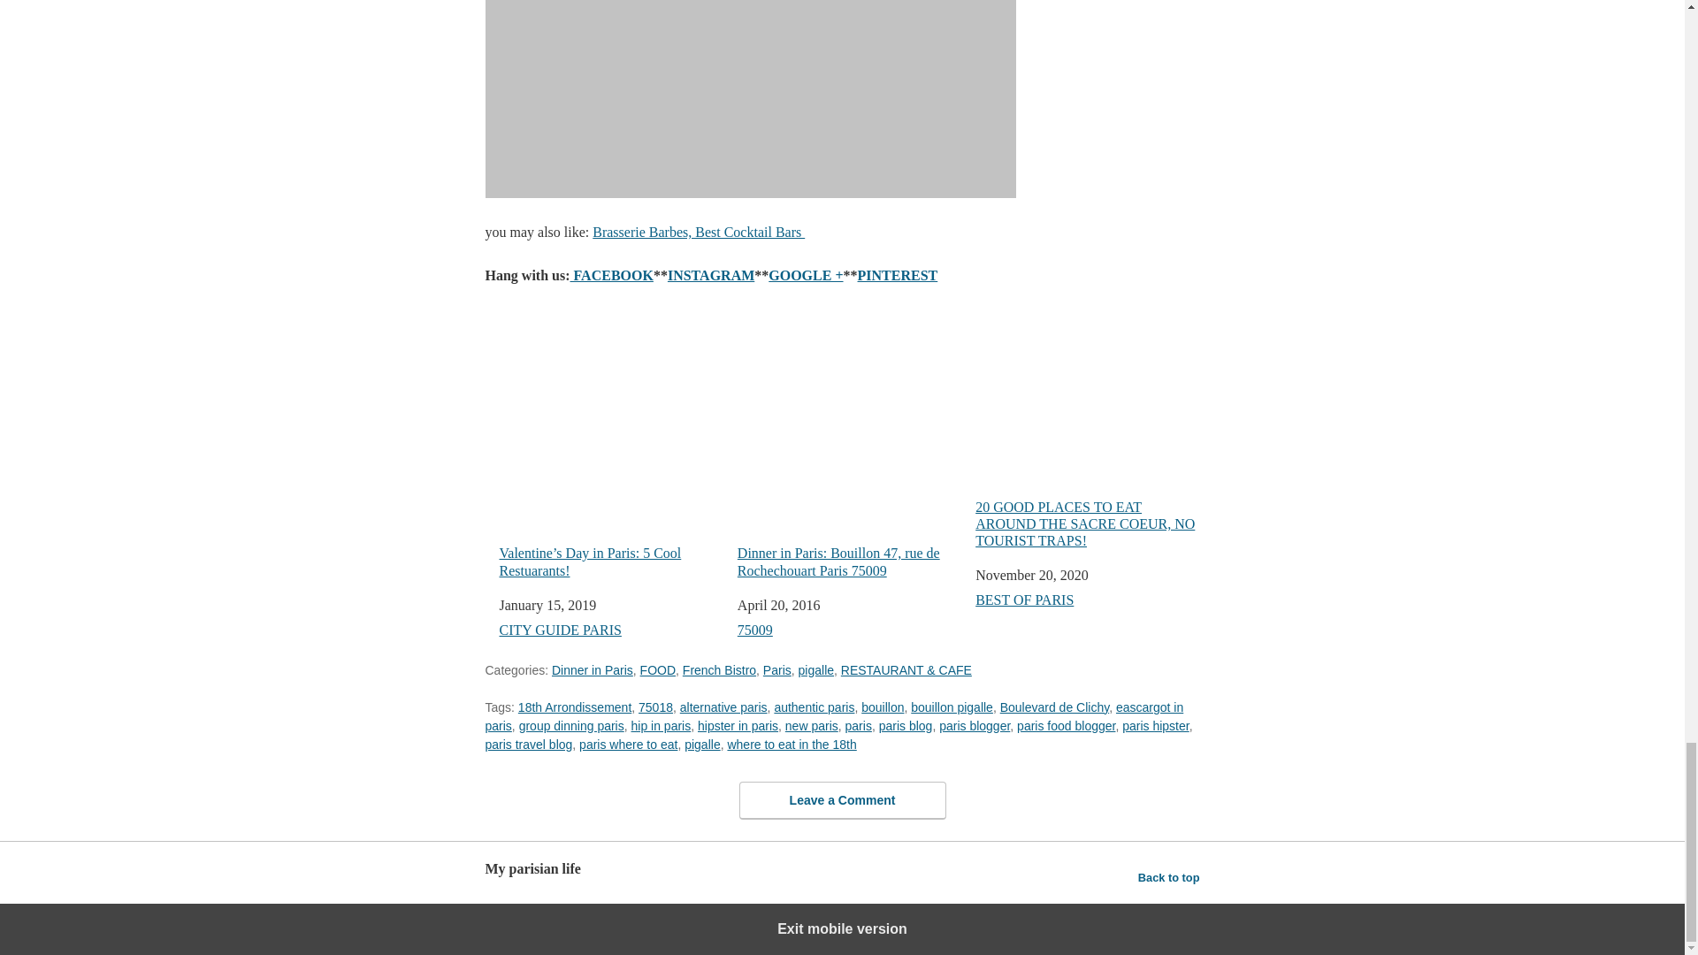 The image size is (1698, 955). Describe the element at coordinates (699, 232) in the screenshot. I see `Brasserie Barbes, Best Cocktail Bars ` at that location.